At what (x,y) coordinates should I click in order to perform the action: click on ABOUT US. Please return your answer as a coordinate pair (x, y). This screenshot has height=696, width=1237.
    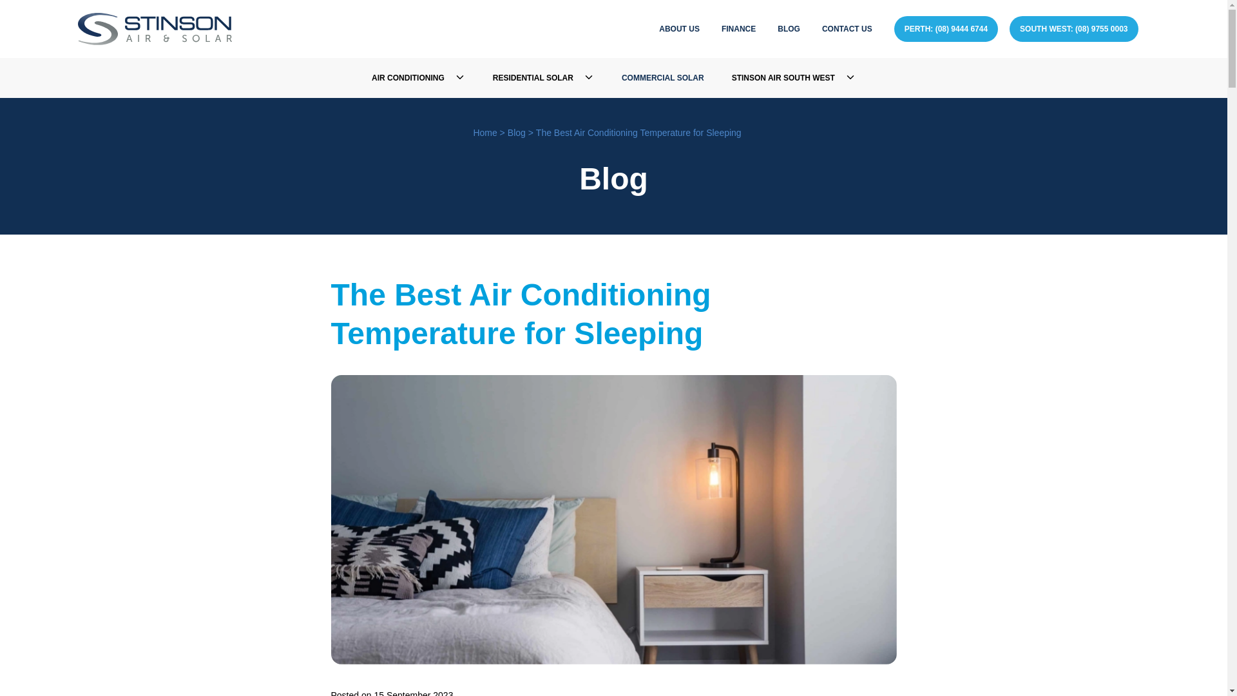
    Looking at the image, I should click on (679, 28).